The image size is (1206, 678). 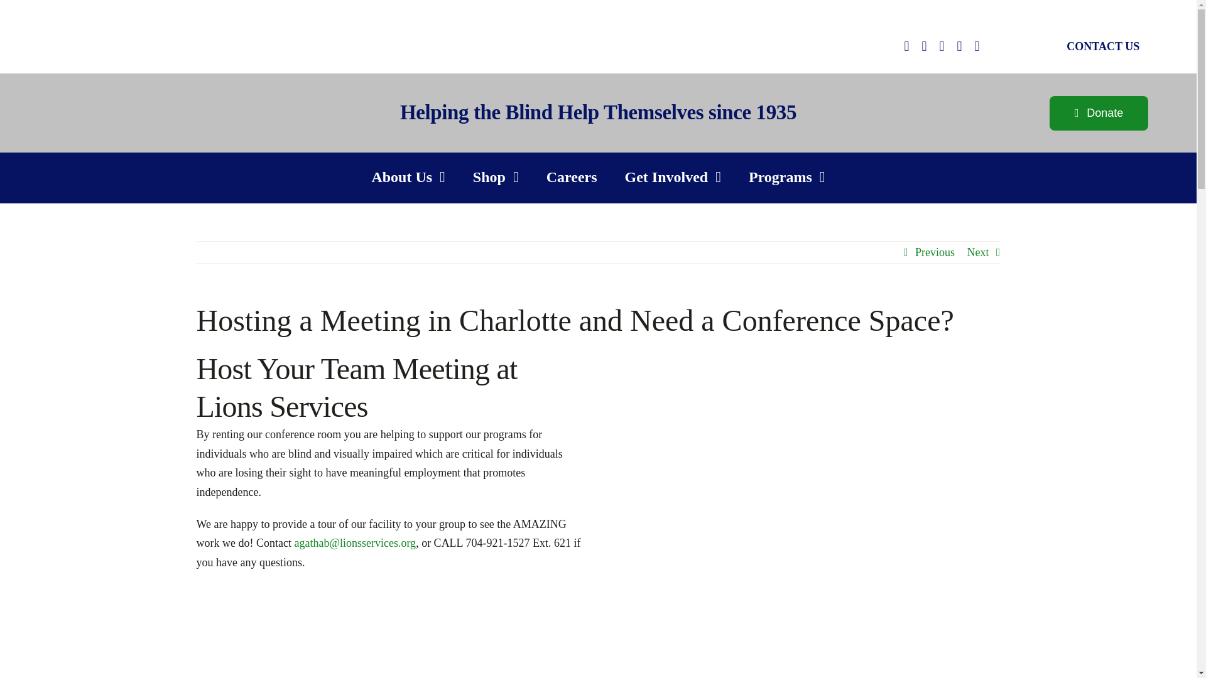 I want to click on Donate, so click(x=1098, y=113).